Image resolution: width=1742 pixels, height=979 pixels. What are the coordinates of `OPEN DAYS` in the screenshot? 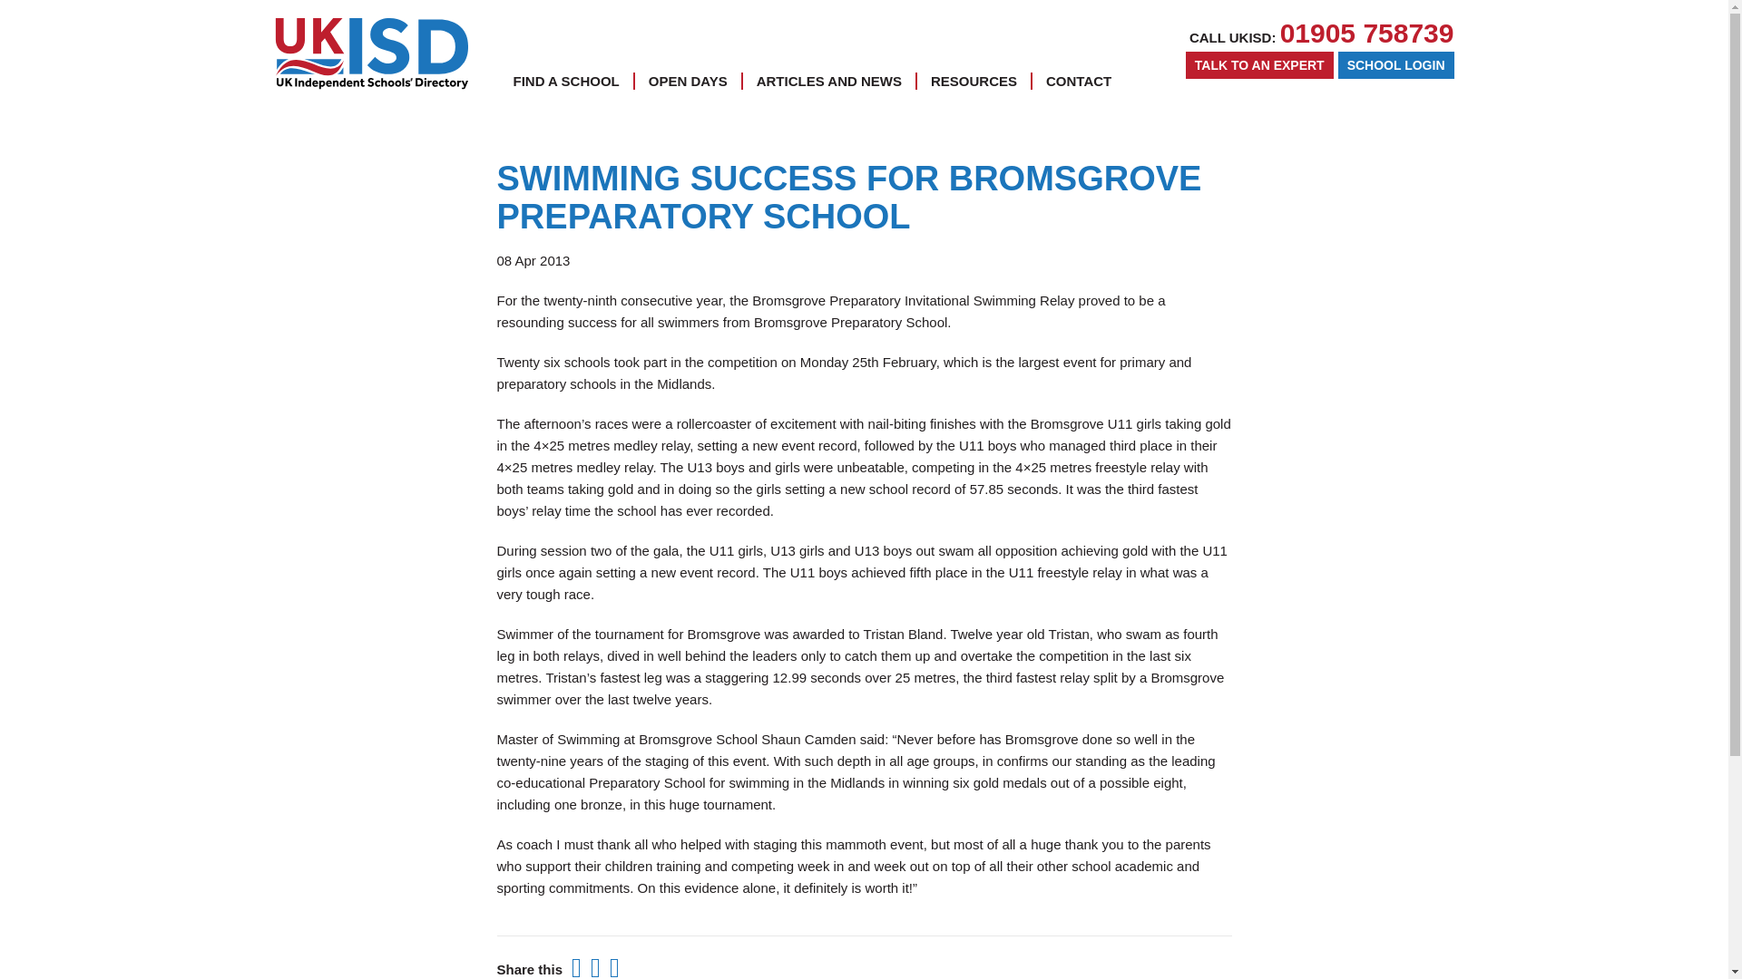 It's located at (688, 81).